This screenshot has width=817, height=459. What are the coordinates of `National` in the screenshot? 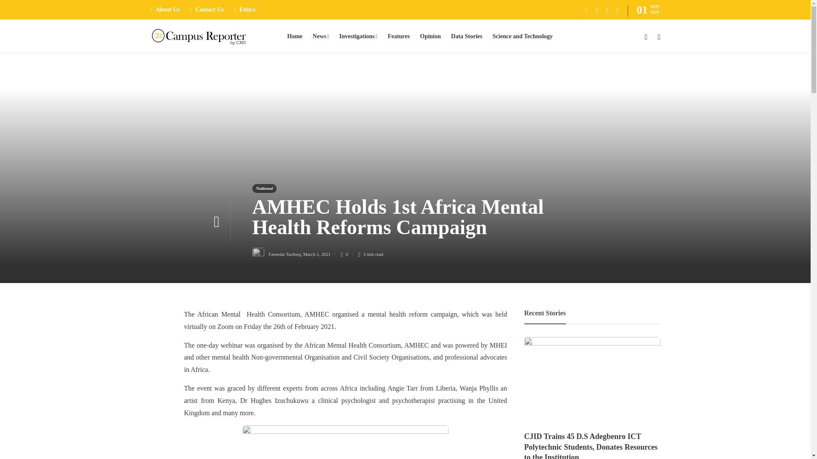 It's located at (264, 188).